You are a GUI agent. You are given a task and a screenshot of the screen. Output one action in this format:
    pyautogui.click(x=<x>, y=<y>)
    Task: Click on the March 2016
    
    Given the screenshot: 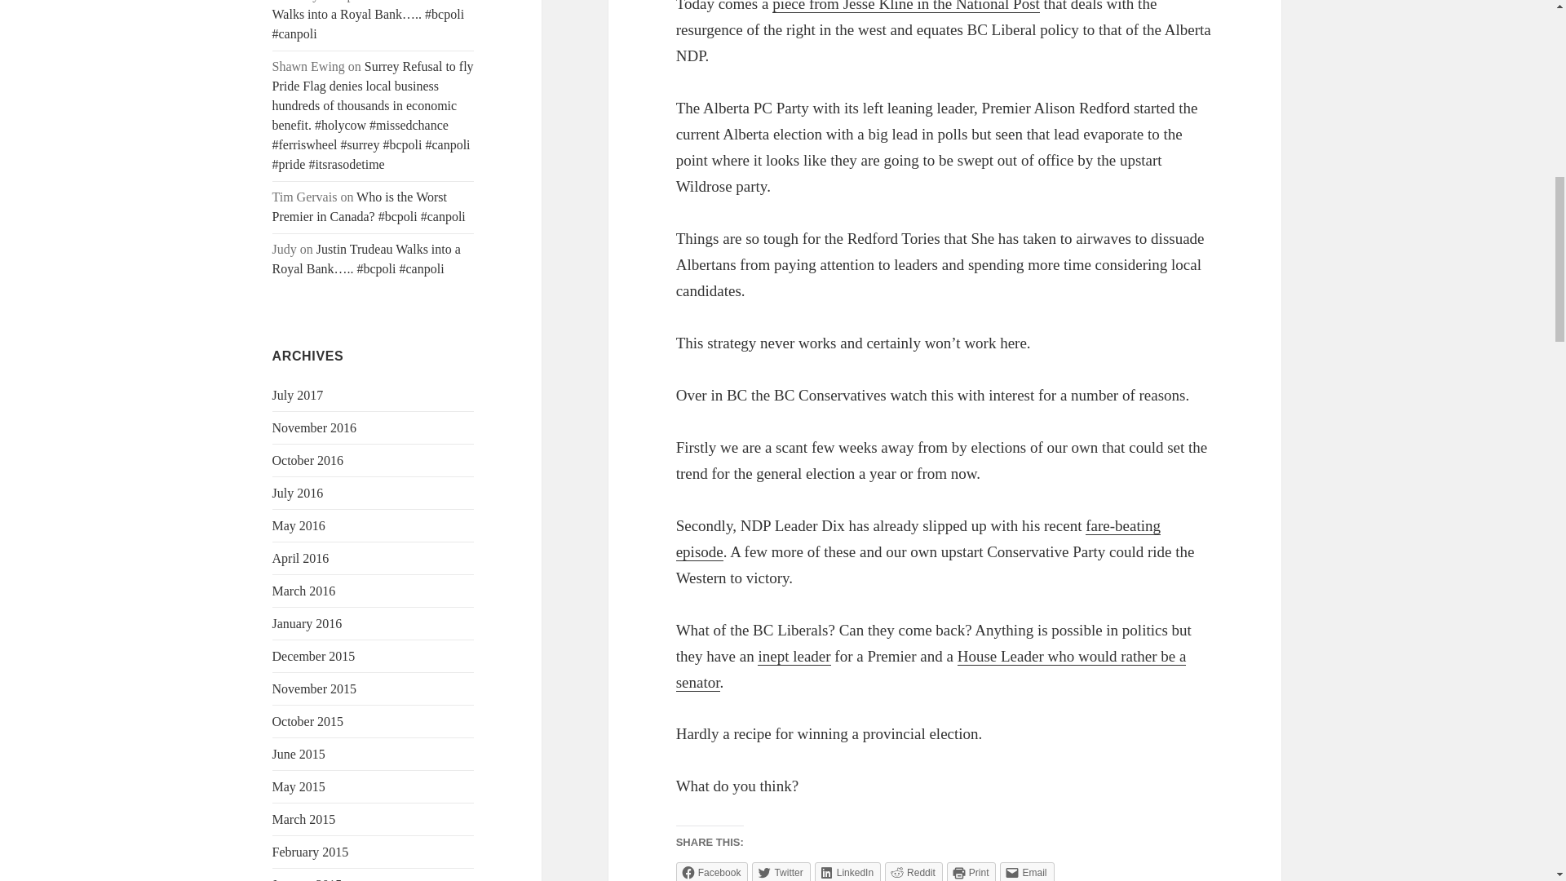 What is the action you would take?
    pyautogui.click(x=304, y=591)
    